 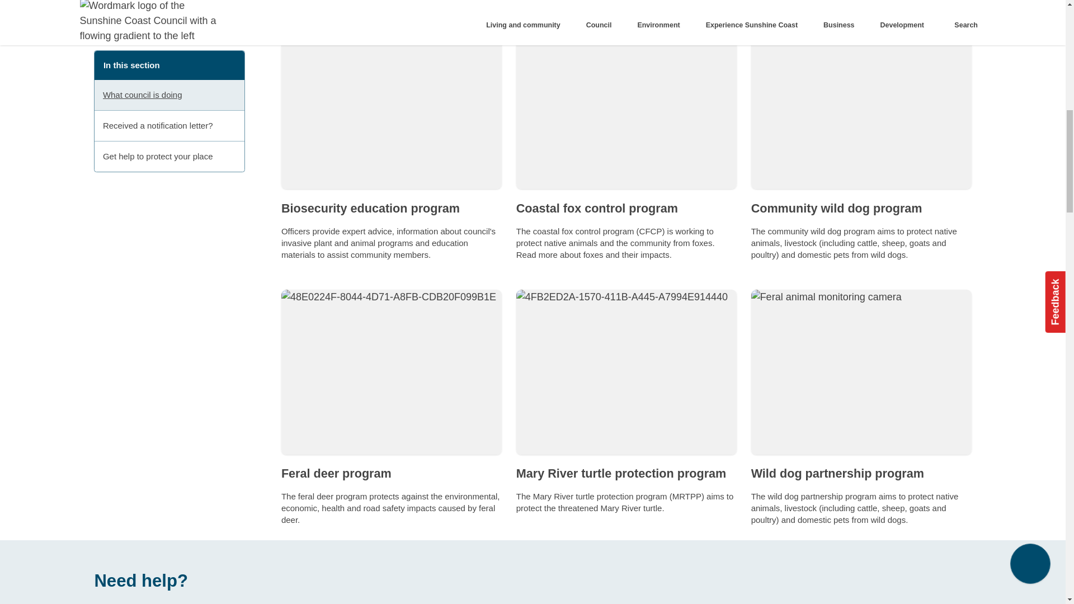 What do you see at coordinates (337, 473) in the screenshot?
I see `Feral deer program` at bounding box center [337, 473].